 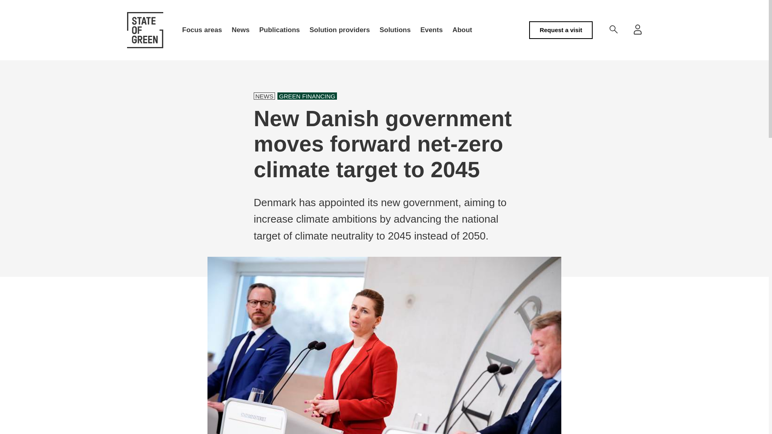 What do you see at coordinates (431, 30) in the screenshot?
I see `Events` at bounding box center [431, 30].